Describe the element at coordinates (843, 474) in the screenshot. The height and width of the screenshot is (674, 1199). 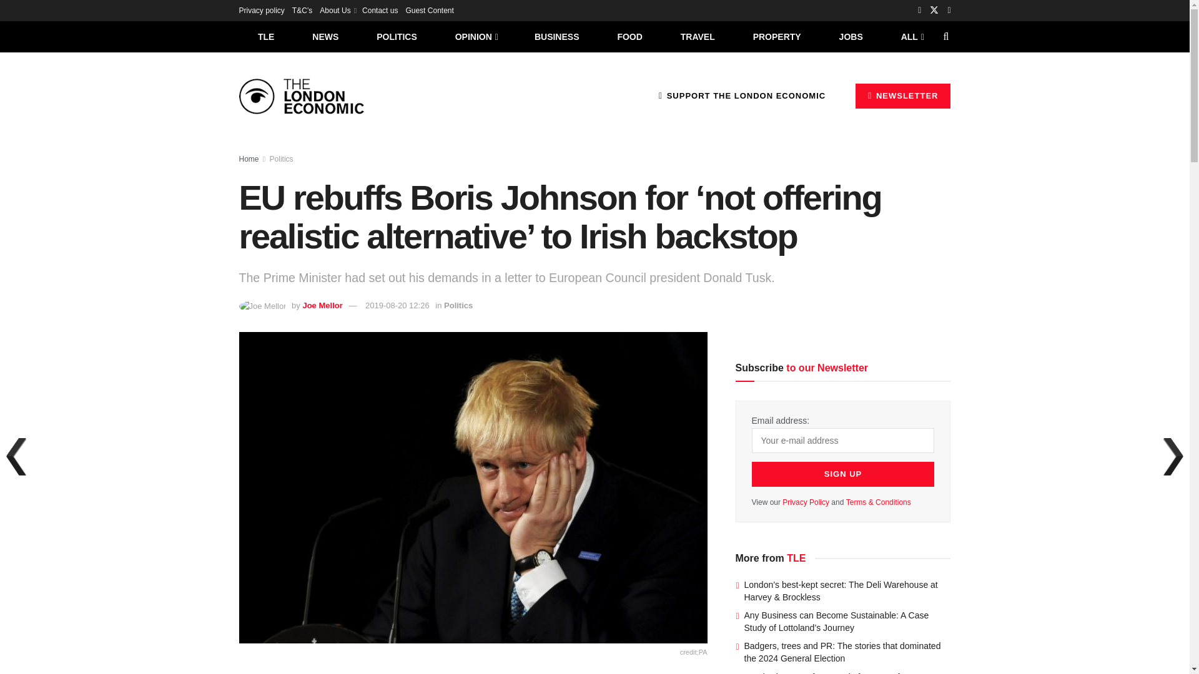
I see `Sign up` at that location.